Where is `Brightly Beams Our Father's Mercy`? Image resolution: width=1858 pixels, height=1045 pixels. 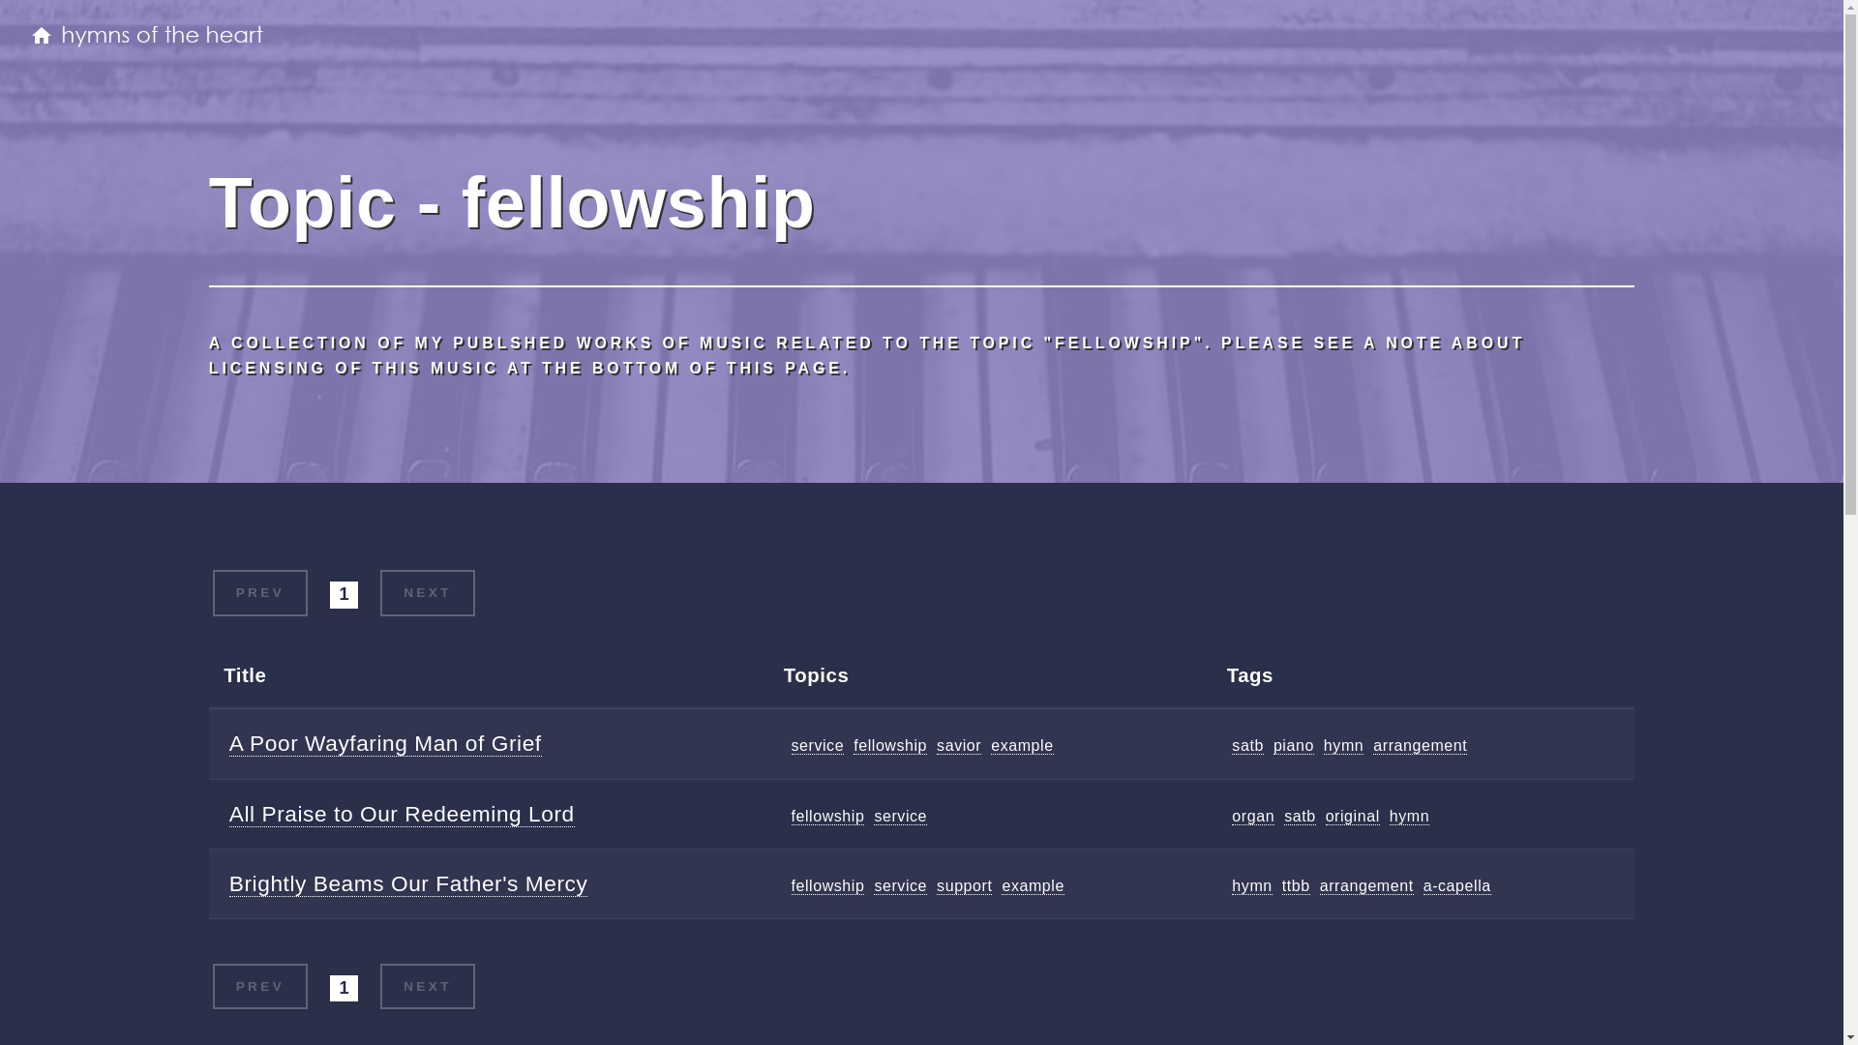
Brightly Beams Our Father's Mercy is located at coordinates (408, 882).